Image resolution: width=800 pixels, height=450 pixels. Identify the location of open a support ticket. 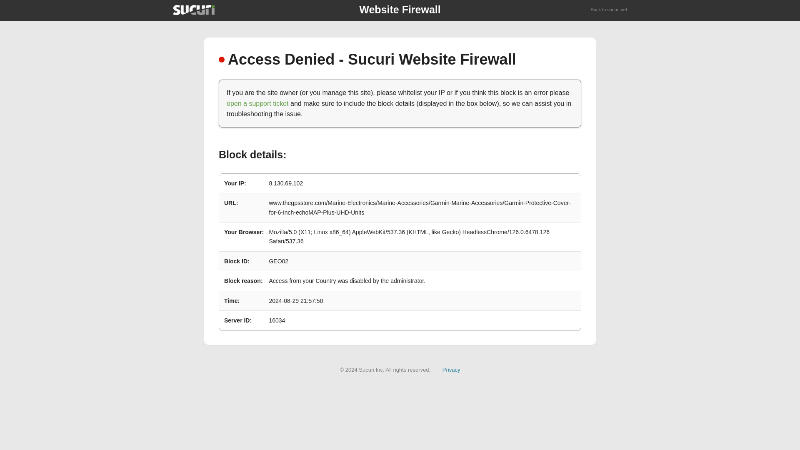
(257, 103).